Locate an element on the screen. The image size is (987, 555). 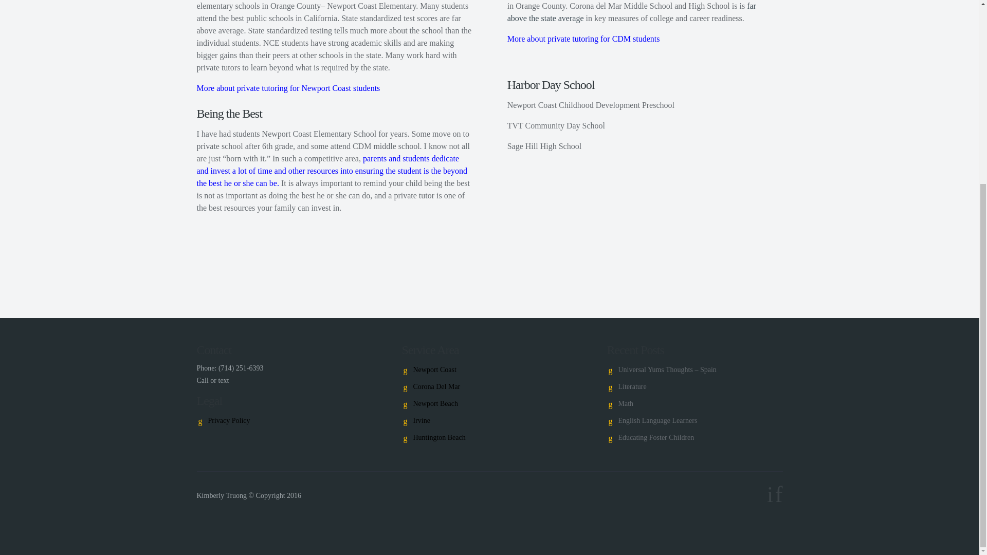
English Language Learners is located at coordinates (657, 420).